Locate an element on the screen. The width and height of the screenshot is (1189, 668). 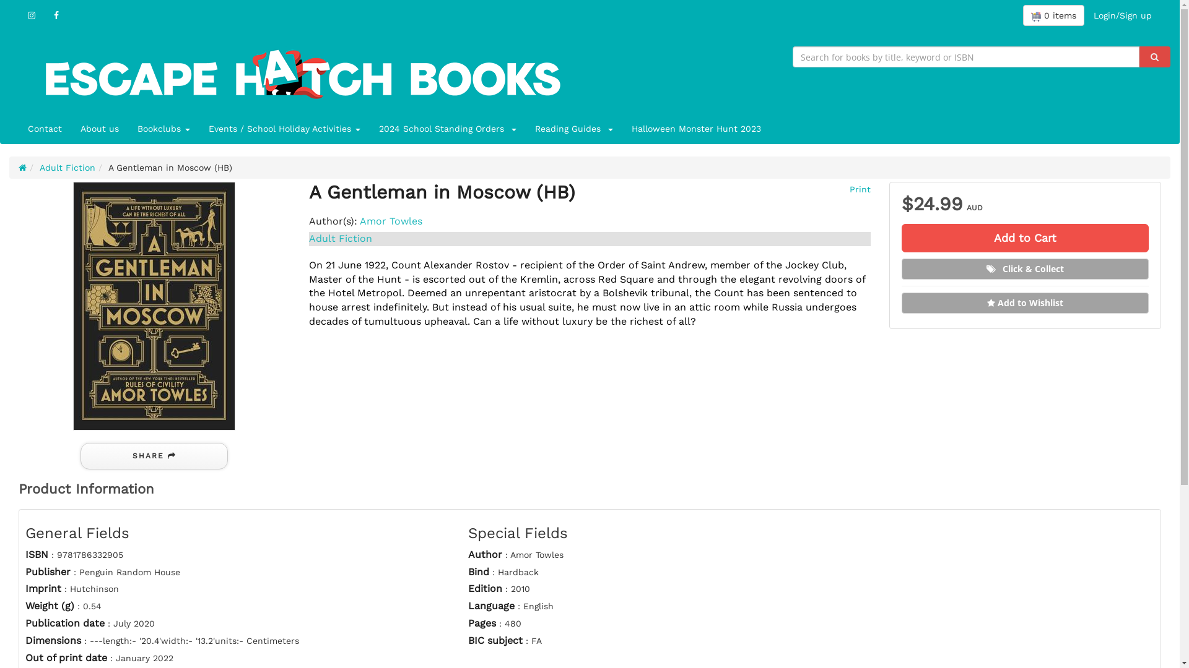
Add to Wishlist is located at coordinates (1026, 303).